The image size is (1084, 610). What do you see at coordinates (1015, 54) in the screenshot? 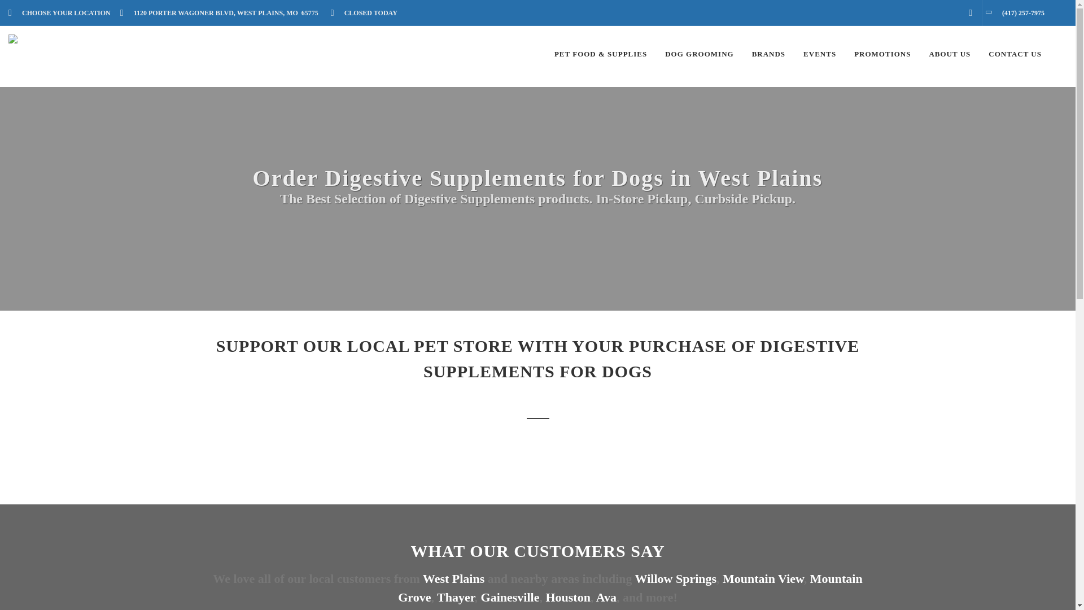
I see `CONTACT US` at bounding box center [1015, 54].